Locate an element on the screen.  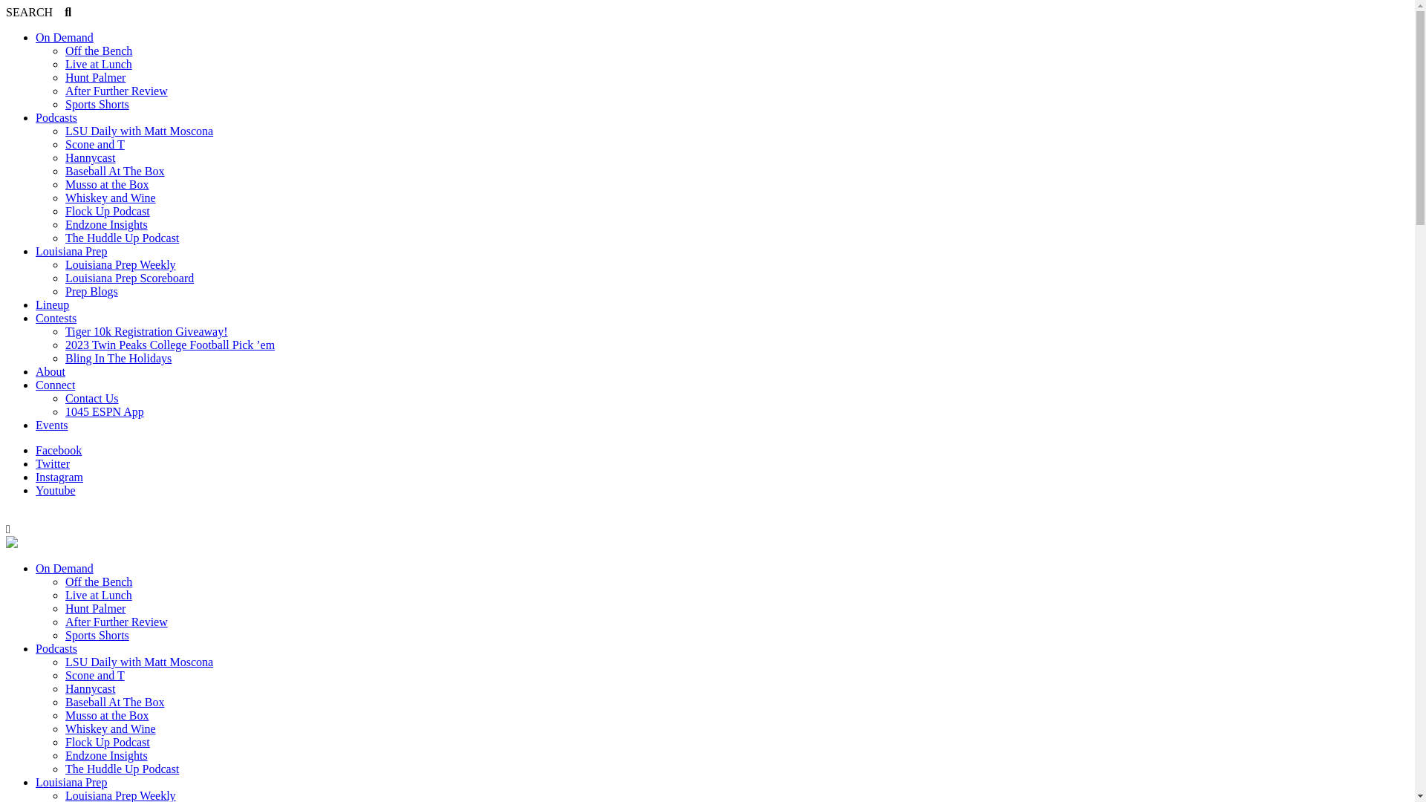
About is located at coordinates (51, 371).